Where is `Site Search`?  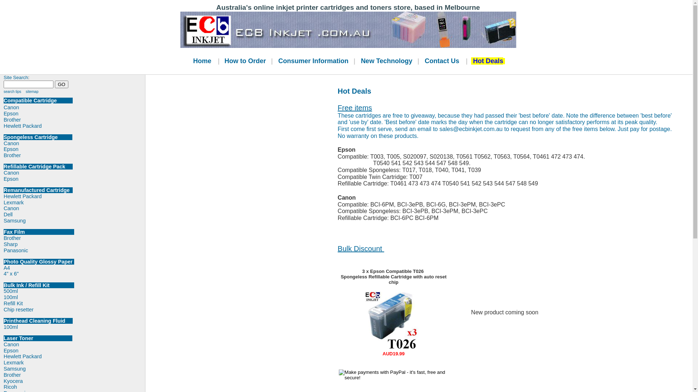 Site Search is located at coordinates (16, 78).